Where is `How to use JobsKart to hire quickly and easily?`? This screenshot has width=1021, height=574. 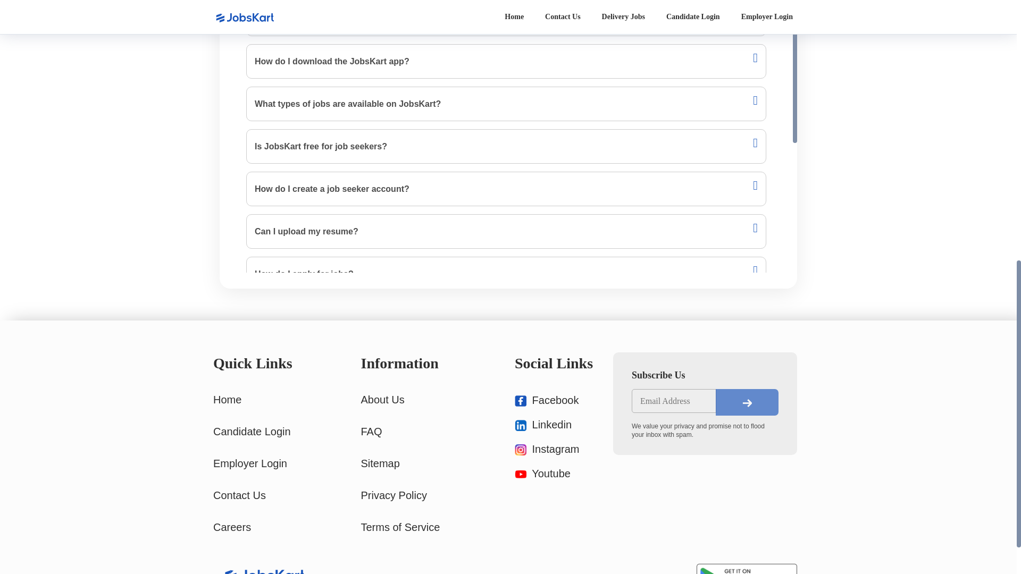 How to use JobsKart to hire quickly and easily? is located at coordinates (506, 409).